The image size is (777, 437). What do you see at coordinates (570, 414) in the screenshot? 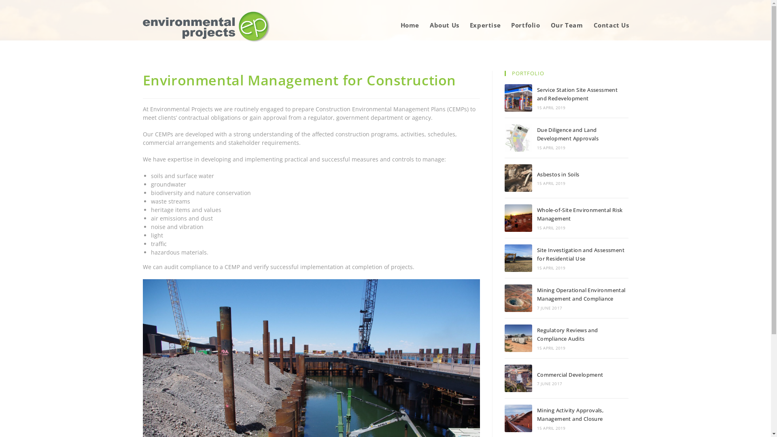
I see `Mining Activity Approvals, Management and Closure` at bounding box center [570, 414].